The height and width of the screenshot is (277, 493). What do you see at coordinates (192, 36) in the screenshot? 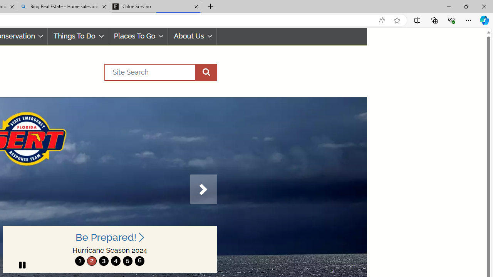
I see `About Us` at bounding box center [192, 36].